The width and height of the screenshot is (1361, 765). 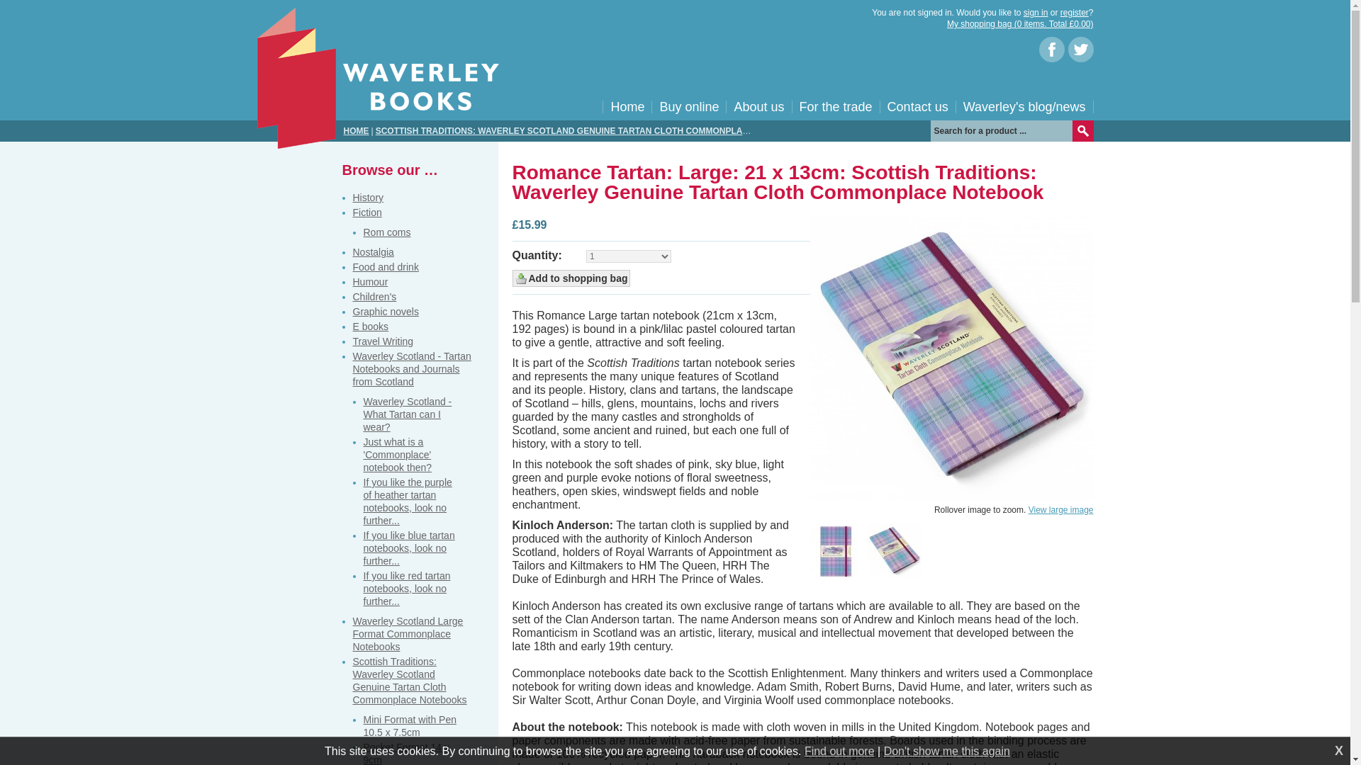 I want to click on Add to shopping bag, so click(x=570, y=278).